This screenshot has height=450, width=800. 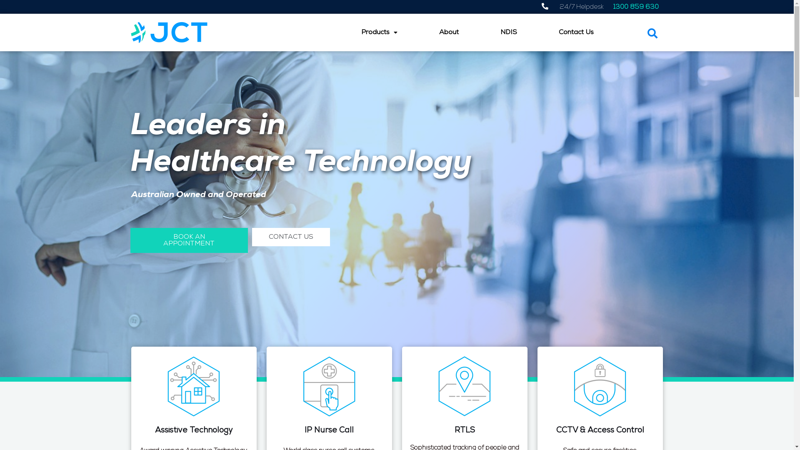 What do you see at coordinates (600, 386) in the screenshot?
I see `cctv-access-control` at bounding box center [600, 386].